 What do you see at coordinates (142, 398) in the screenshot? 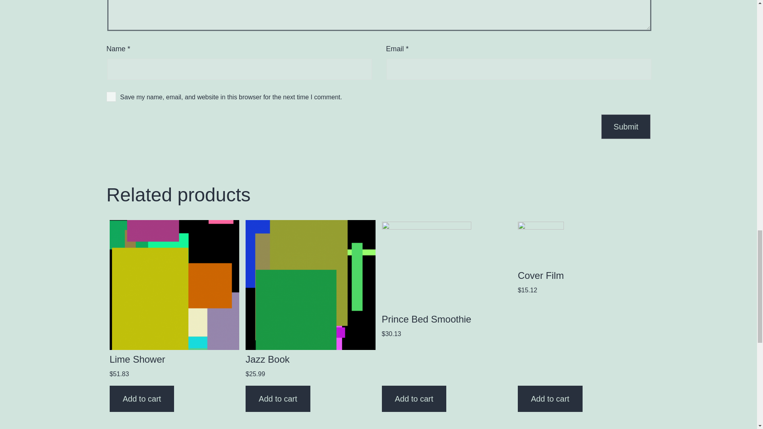
I see `Add to cart` at bounding box center [142, 398].